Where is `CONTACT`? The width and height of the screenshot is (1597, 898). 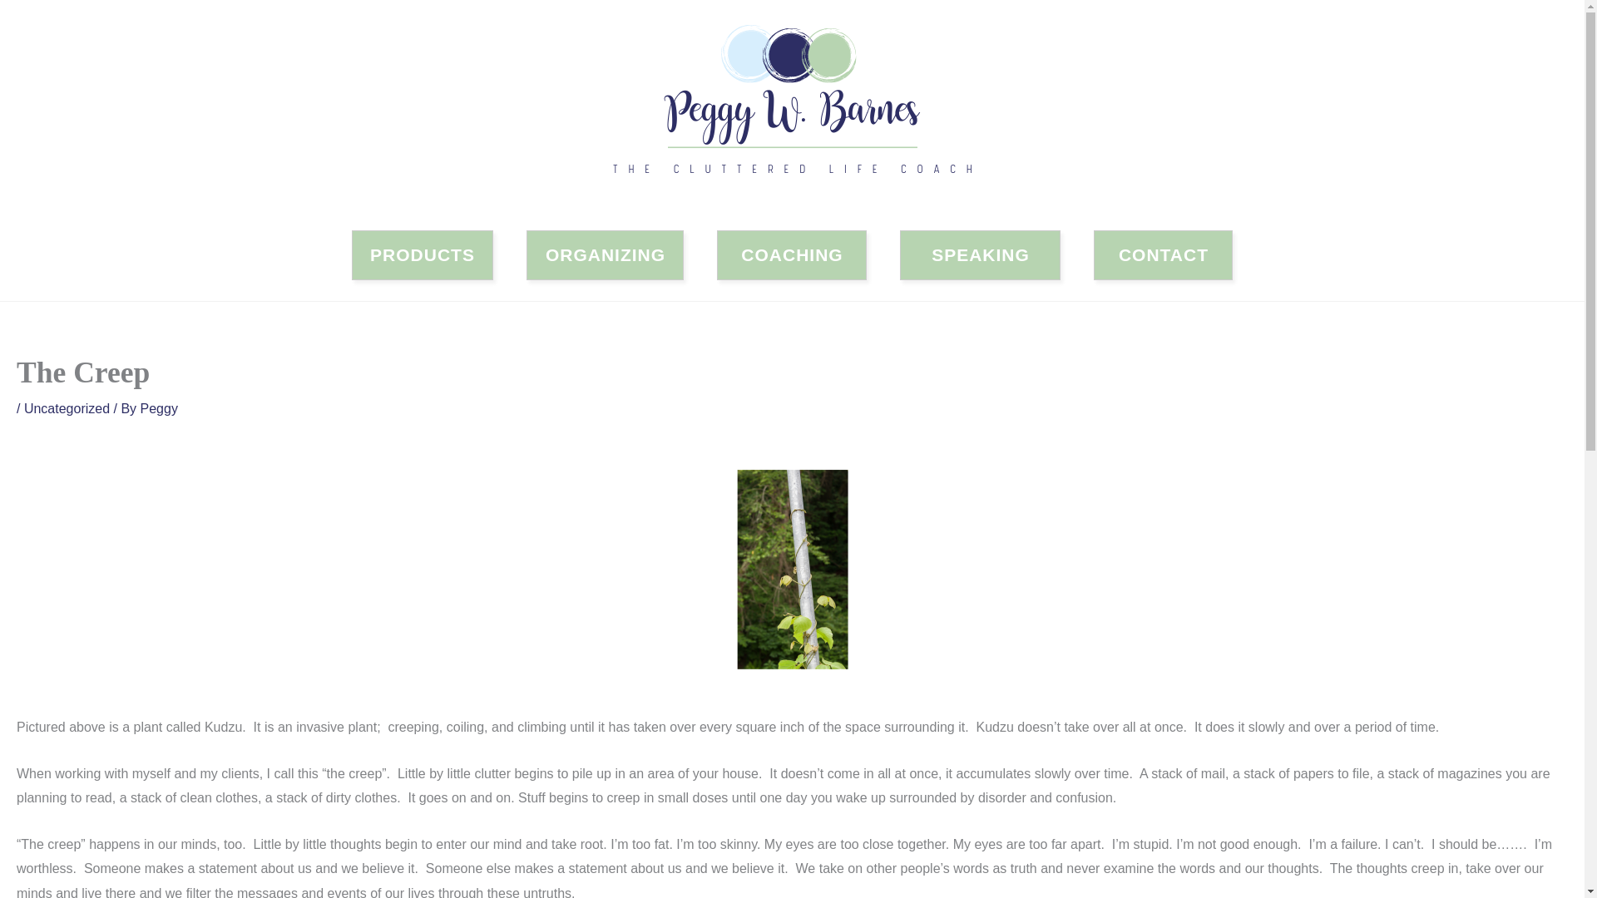
CONTACT is located at coordinates (1163, 254).